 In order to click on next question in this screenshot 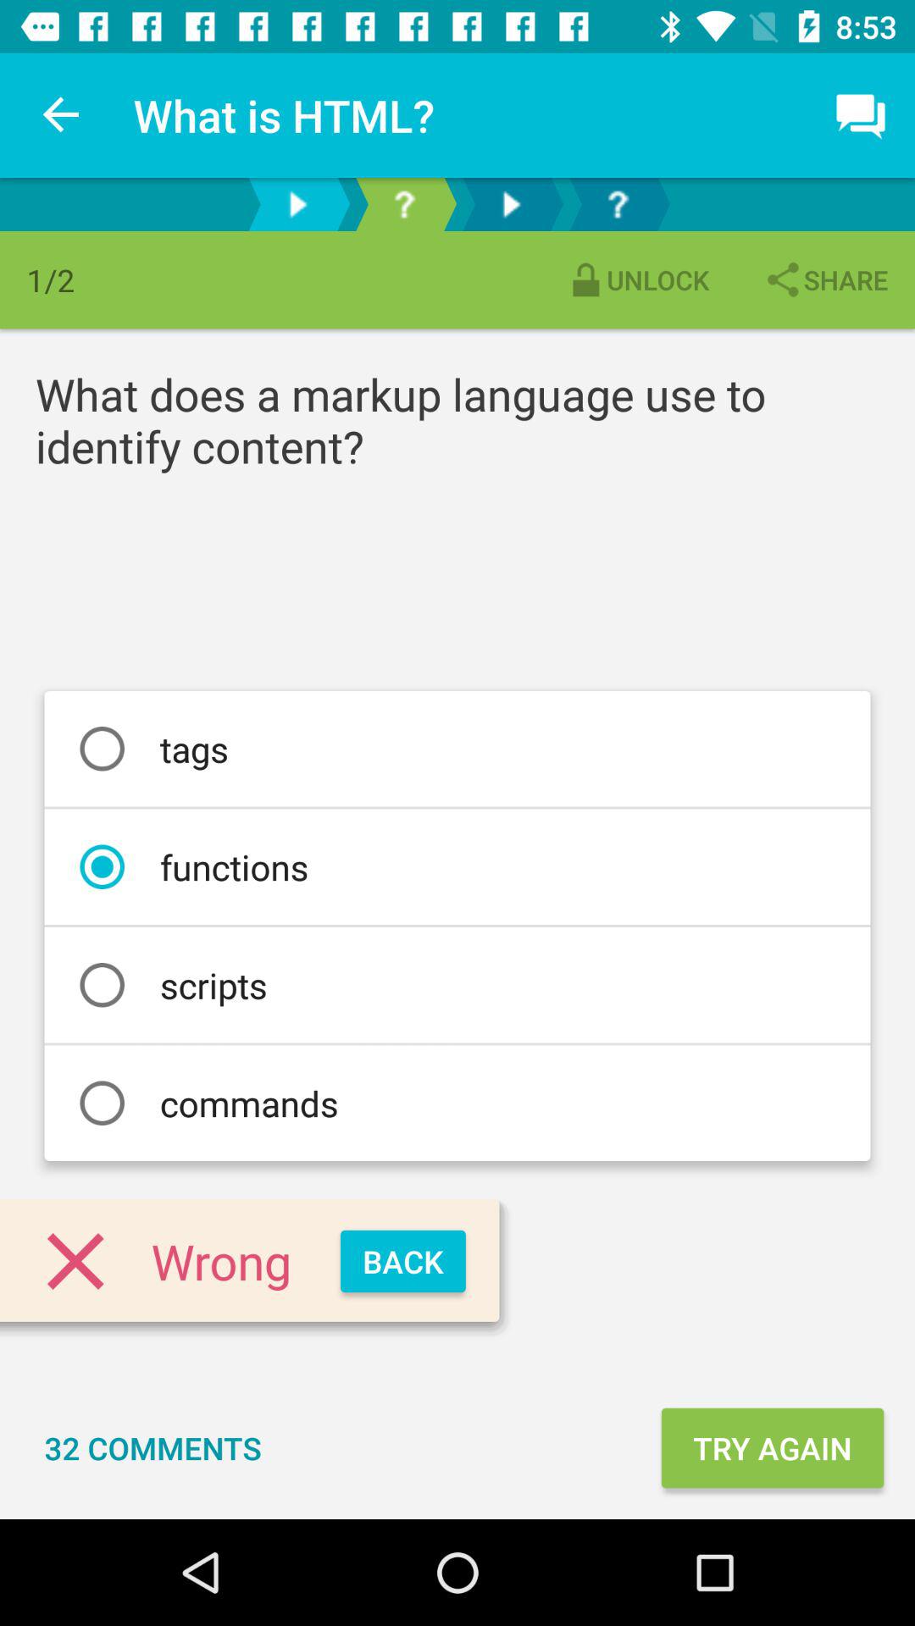, I will do `click(618, 205)`.